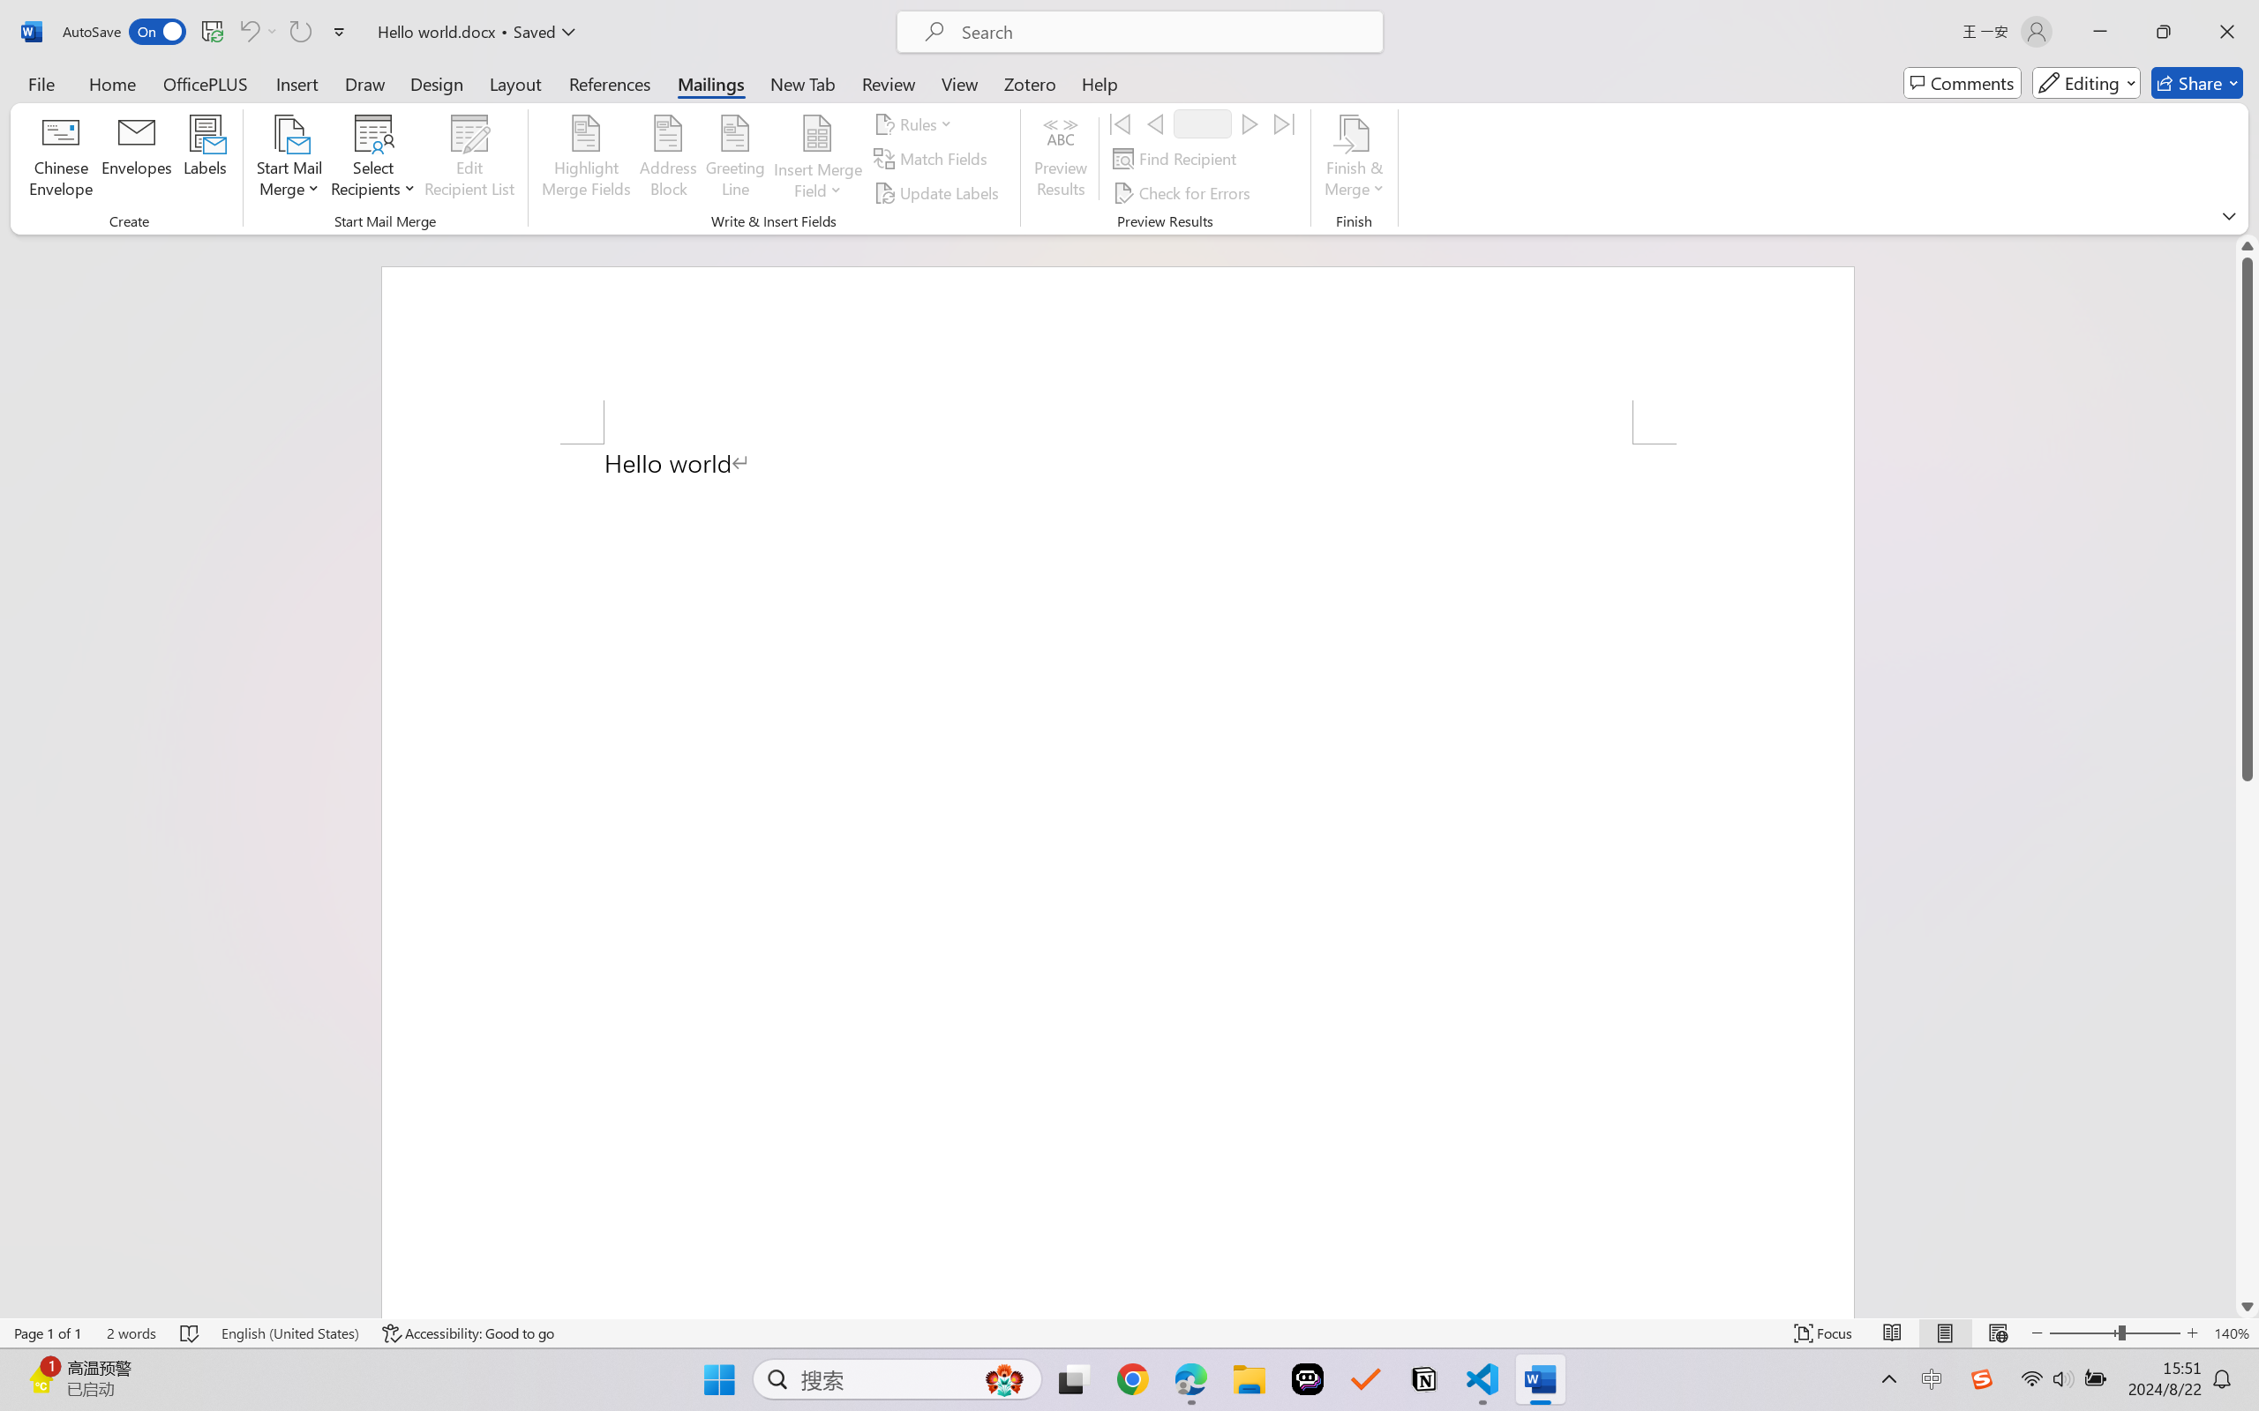 The width and height of the screenshot is (2259, 1411). Describe the element at coordinates (469, 159) in the screenshot. I see `Edit Recipient List...` at that location.